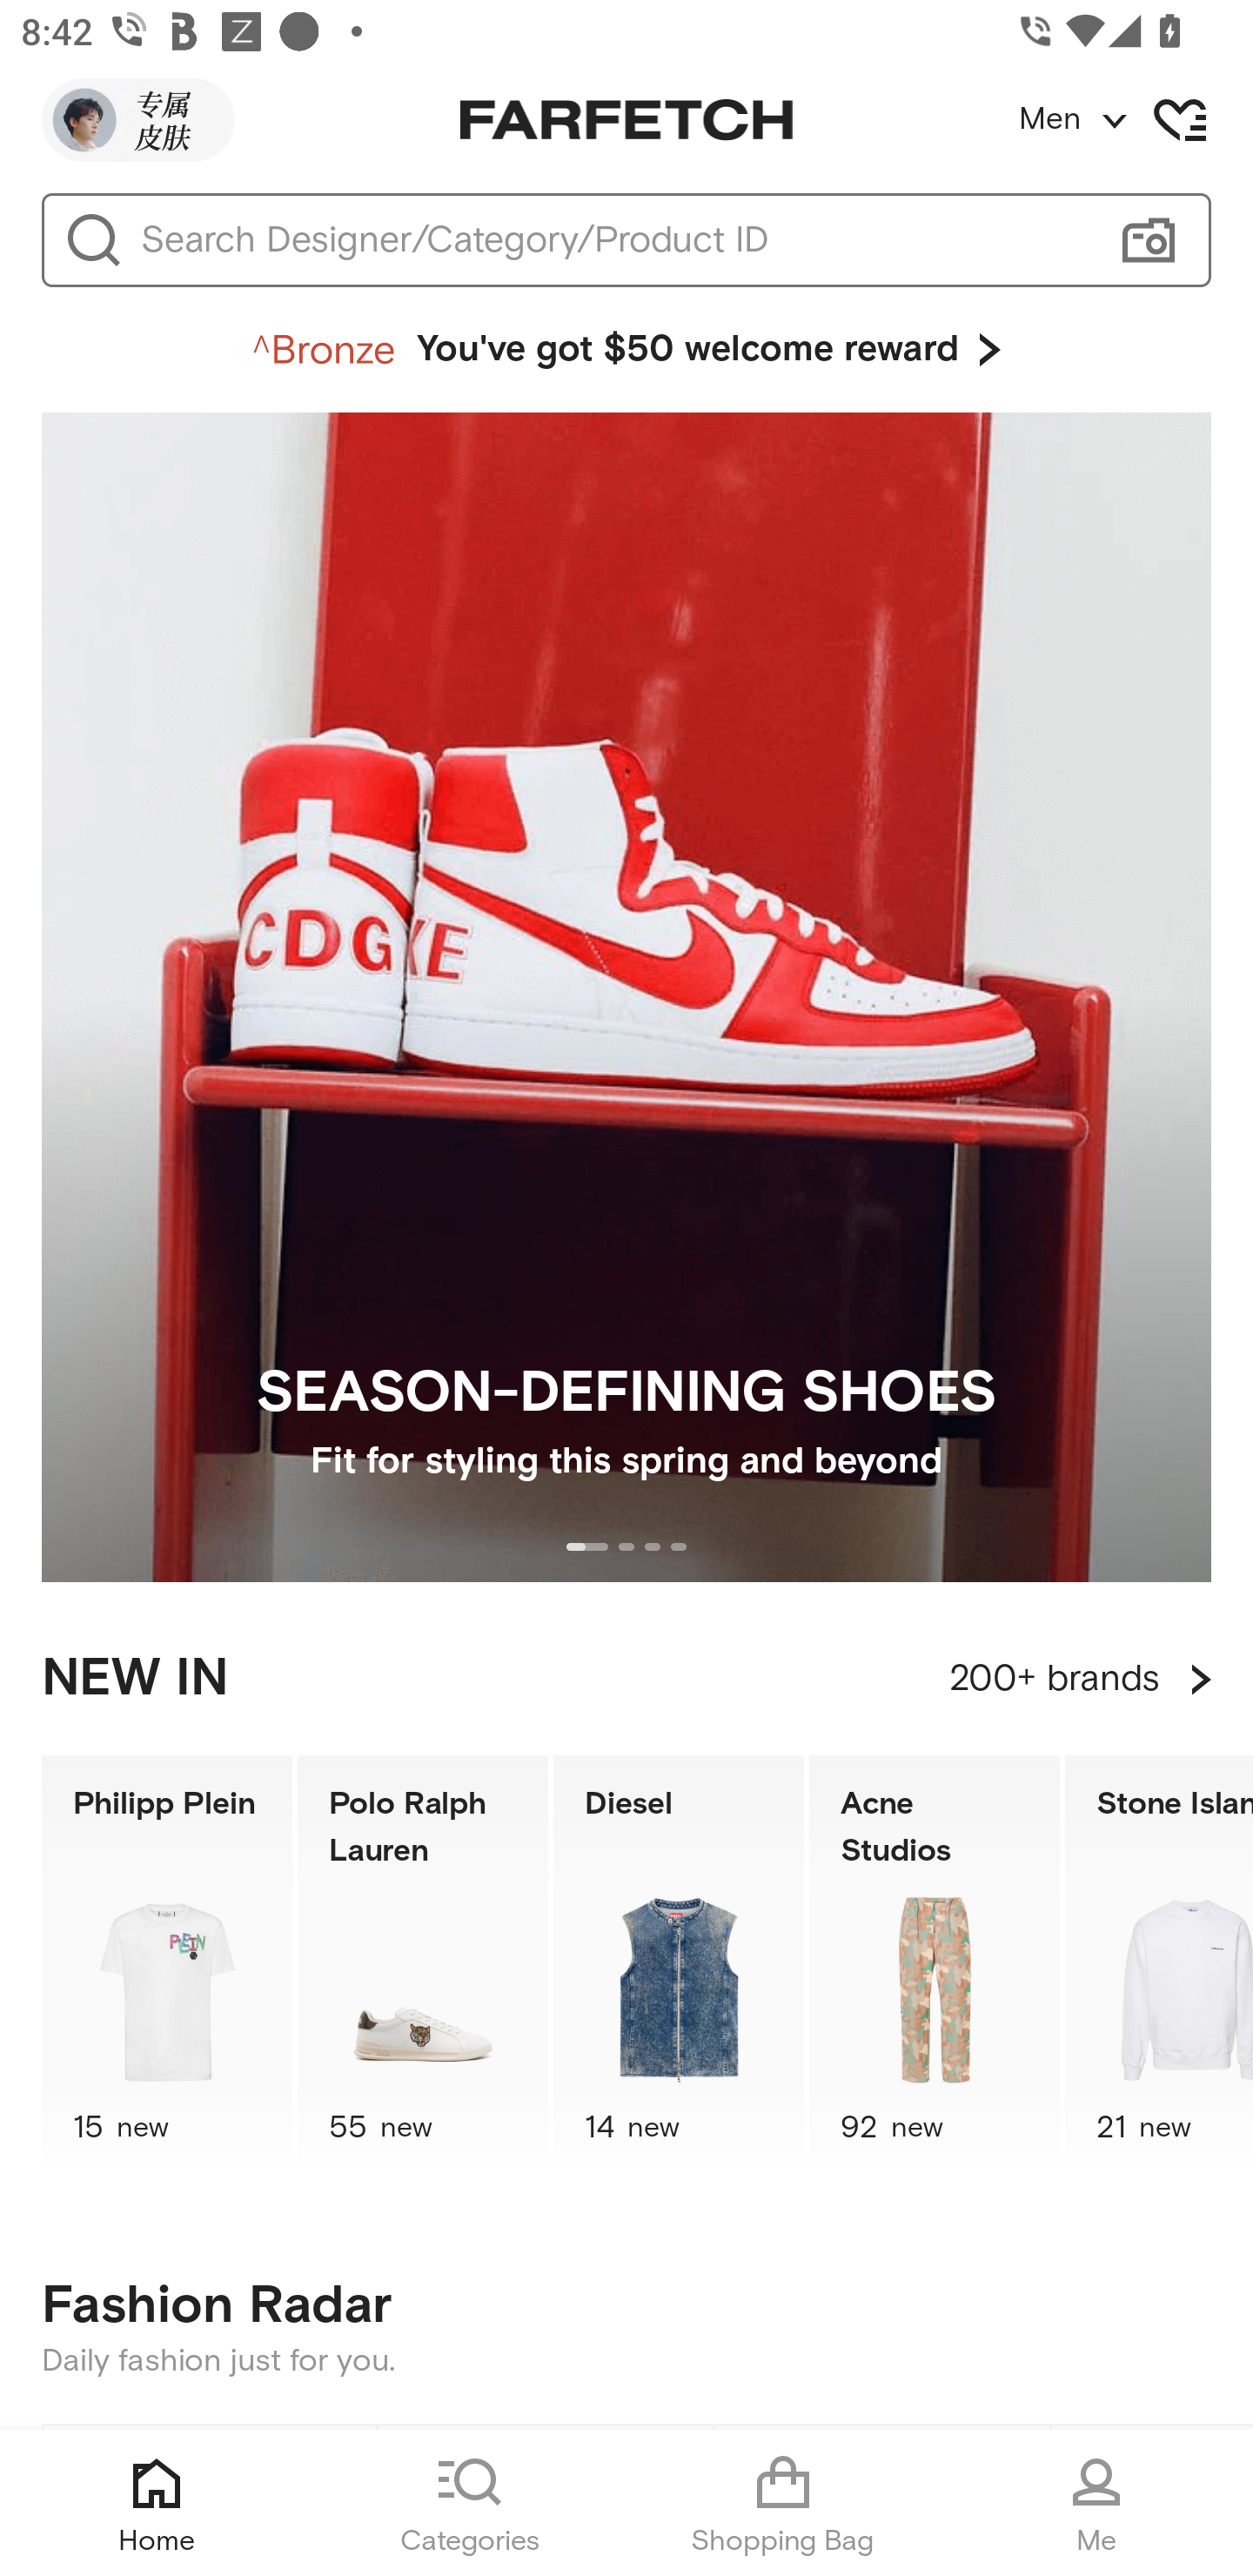 The height and width of the screenshot is (2576, 1253). I want to click on NEW IN 200+ brands, so click(626, 1679).